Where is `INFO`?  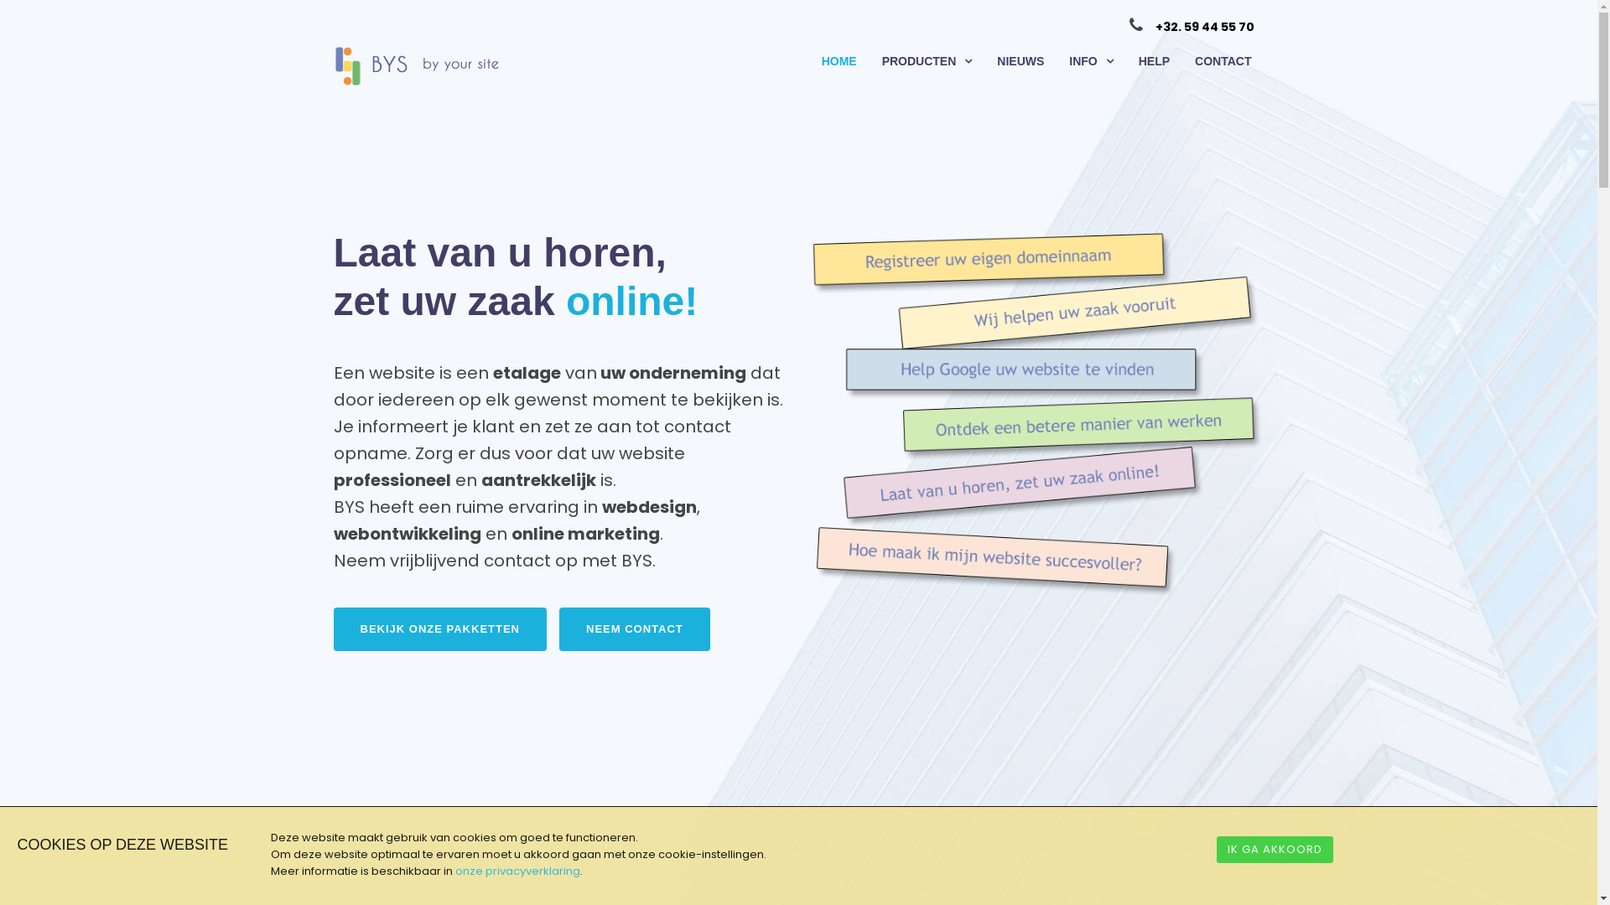 INFO is located at coordinates (1091, 62).